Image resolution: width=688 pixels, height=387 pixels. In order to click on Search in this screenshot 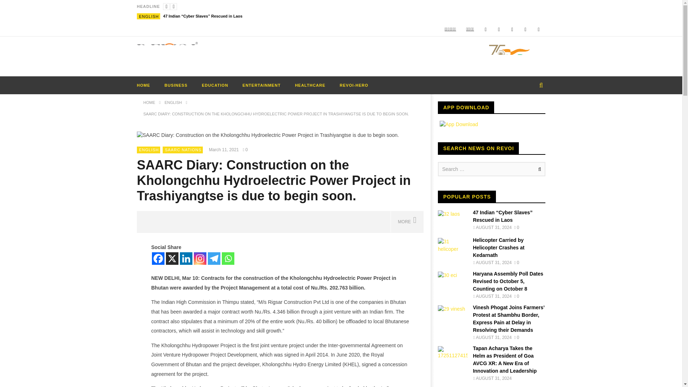, I will do `click(538, 169)`.